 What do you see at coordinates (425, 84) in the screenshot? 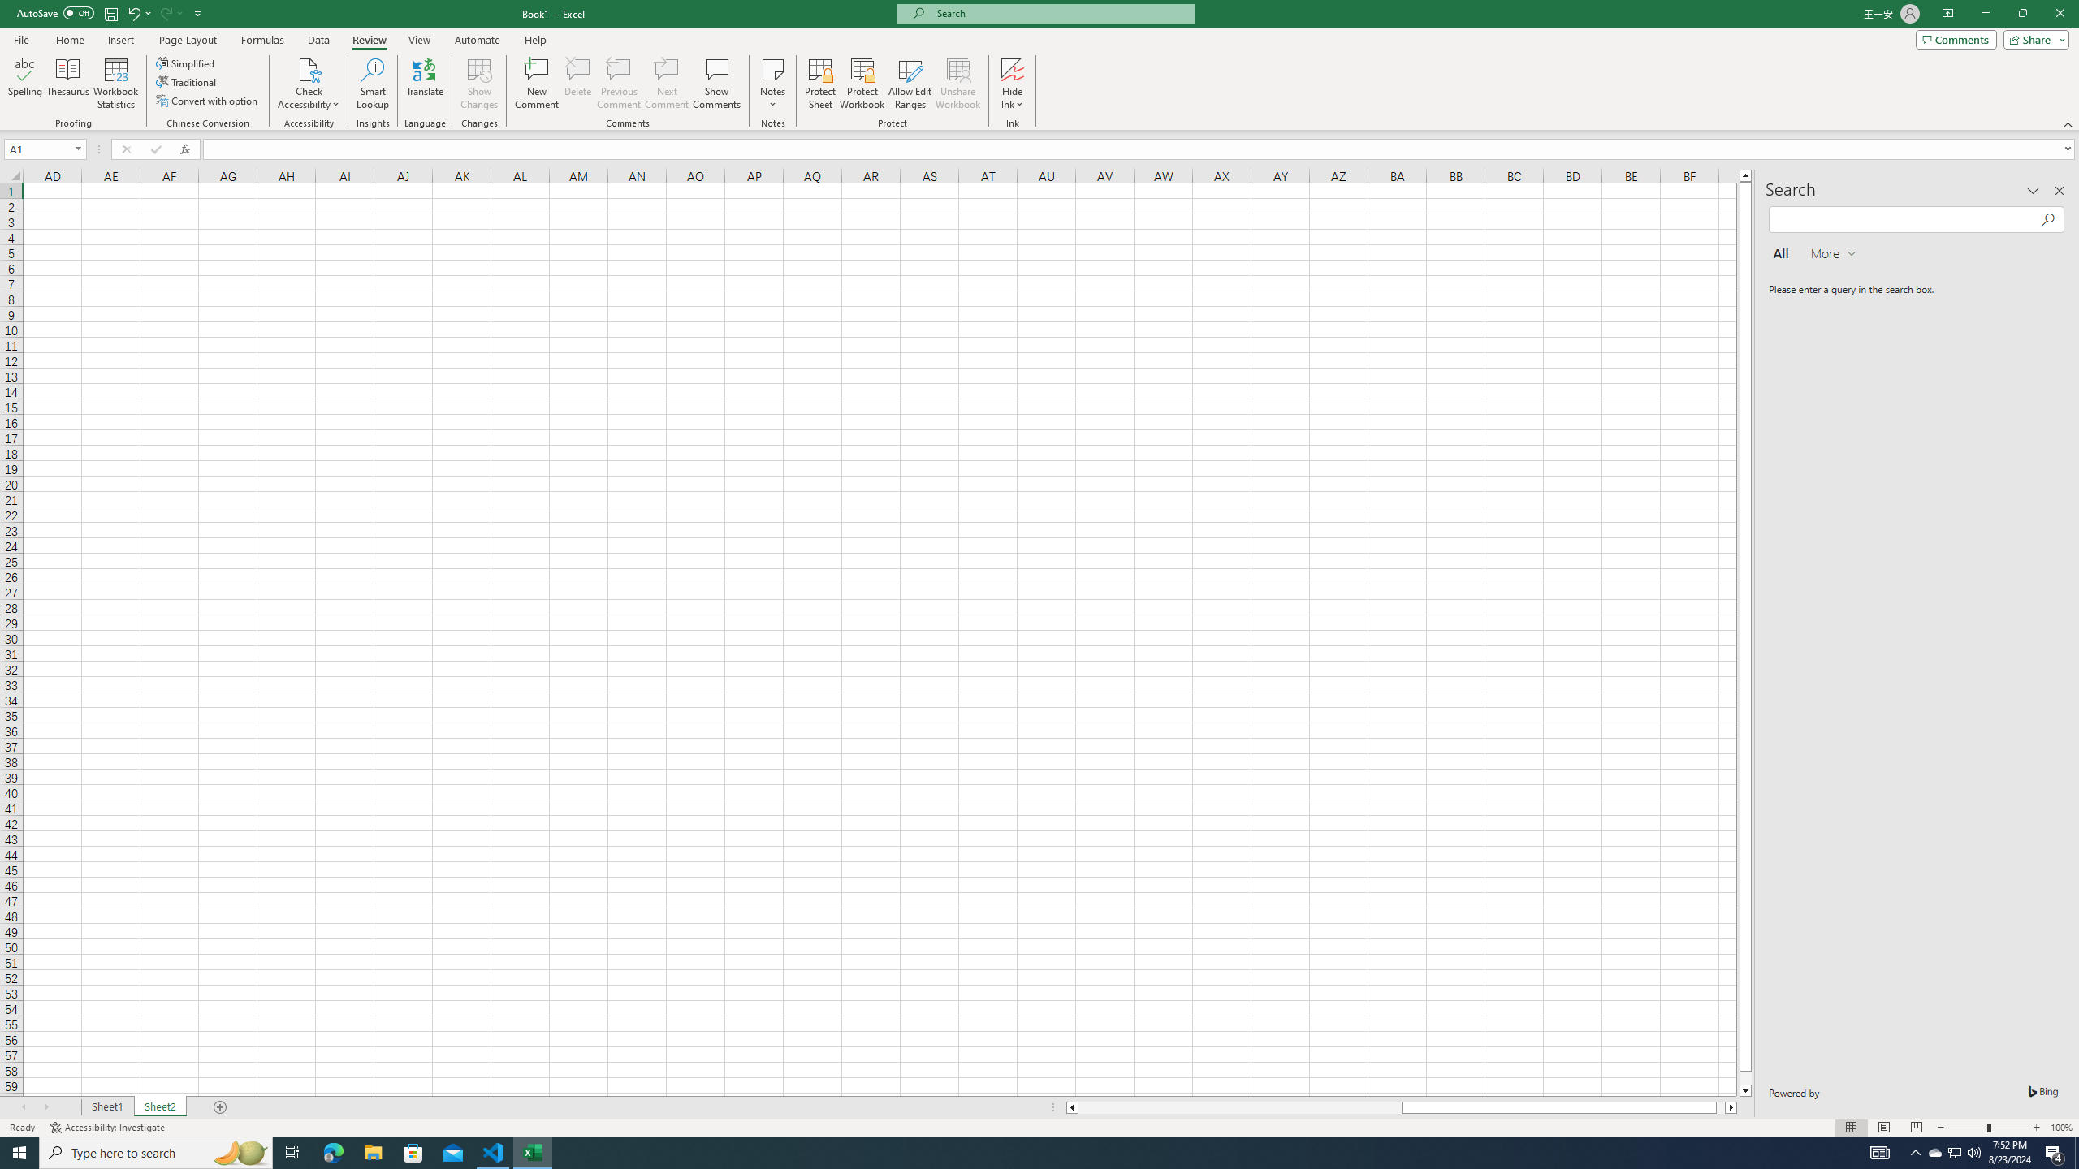
I see `Translate` at bounding box center [425, 84].